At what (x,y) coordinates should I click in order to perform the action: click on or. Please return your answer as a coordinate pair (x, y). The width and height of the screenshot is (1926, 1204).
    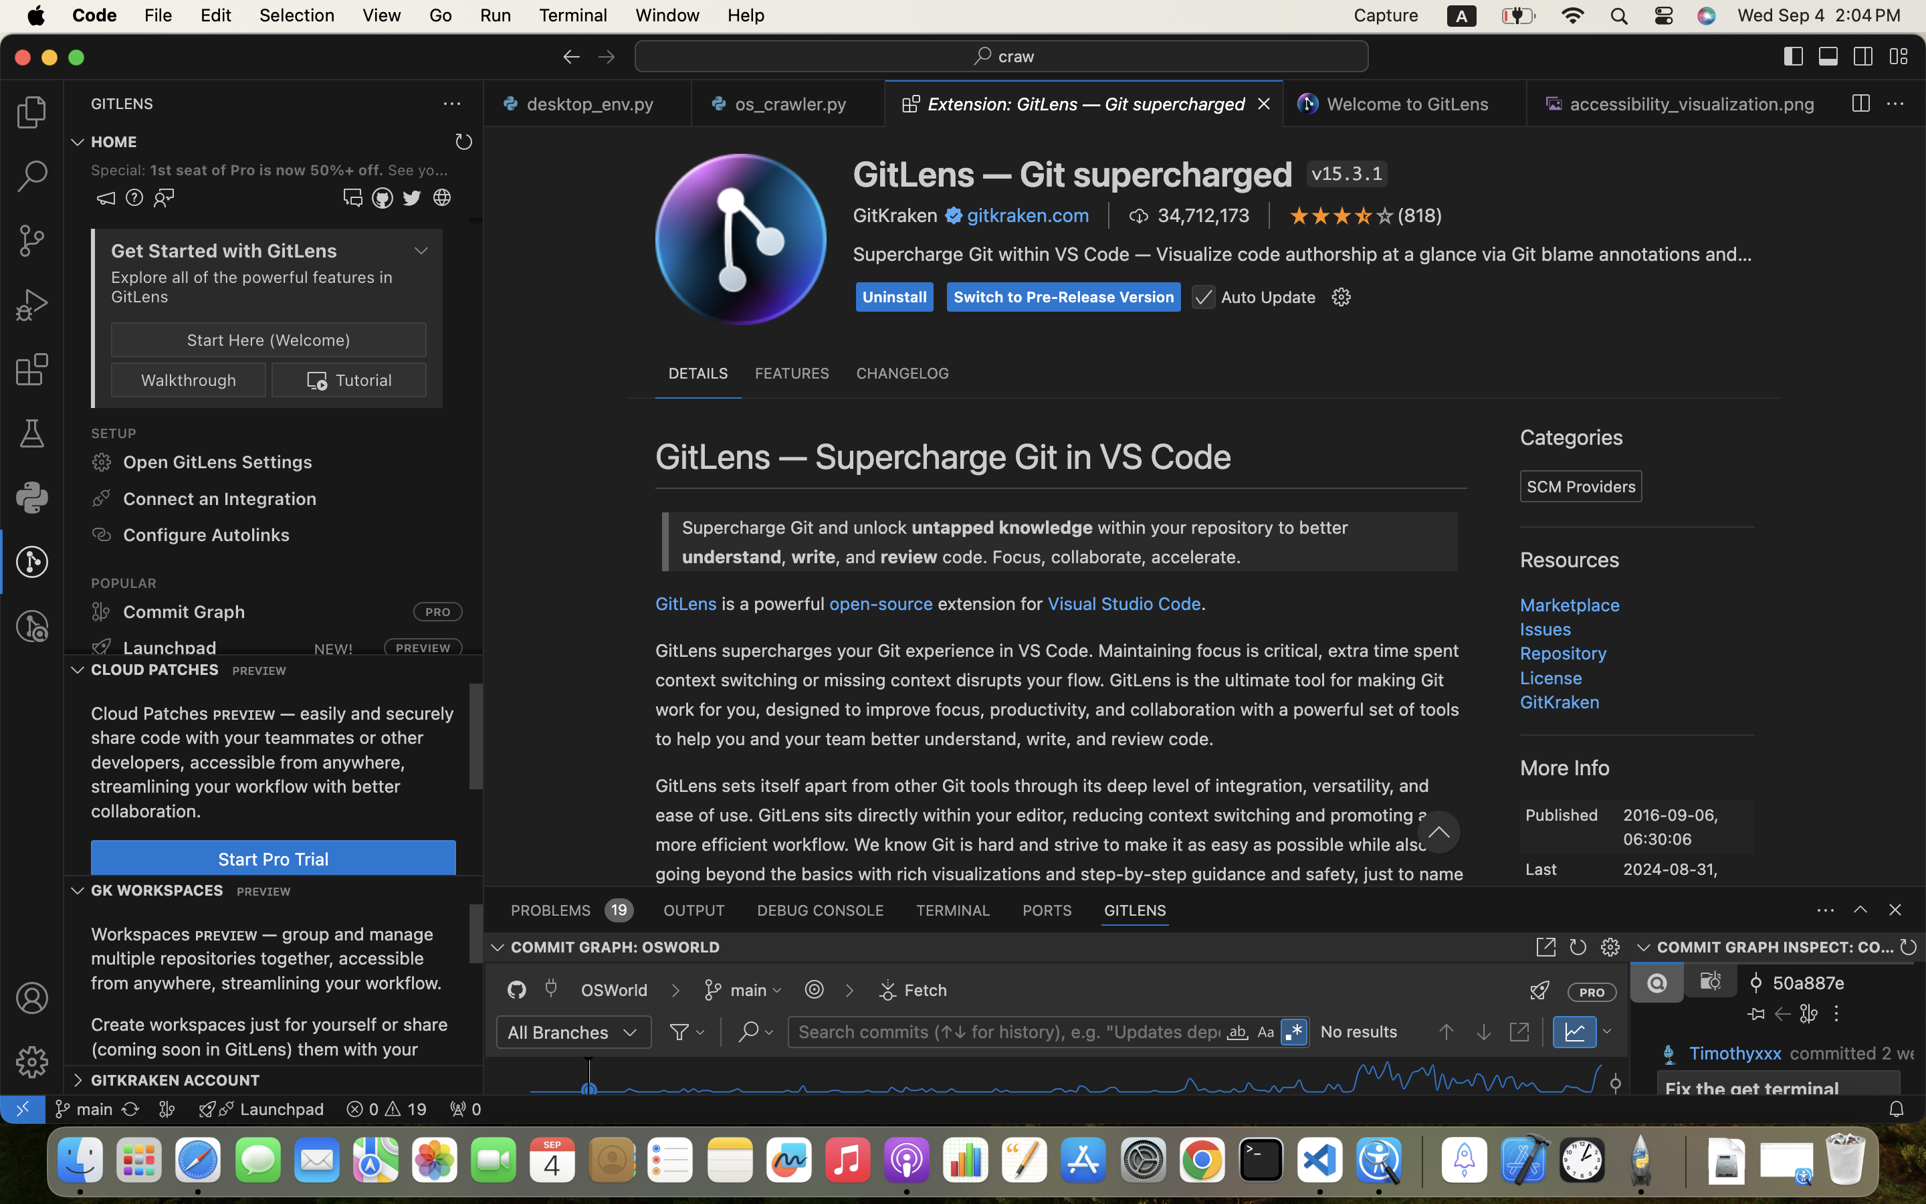
    Looking at the image, I should click on (1588, 593).